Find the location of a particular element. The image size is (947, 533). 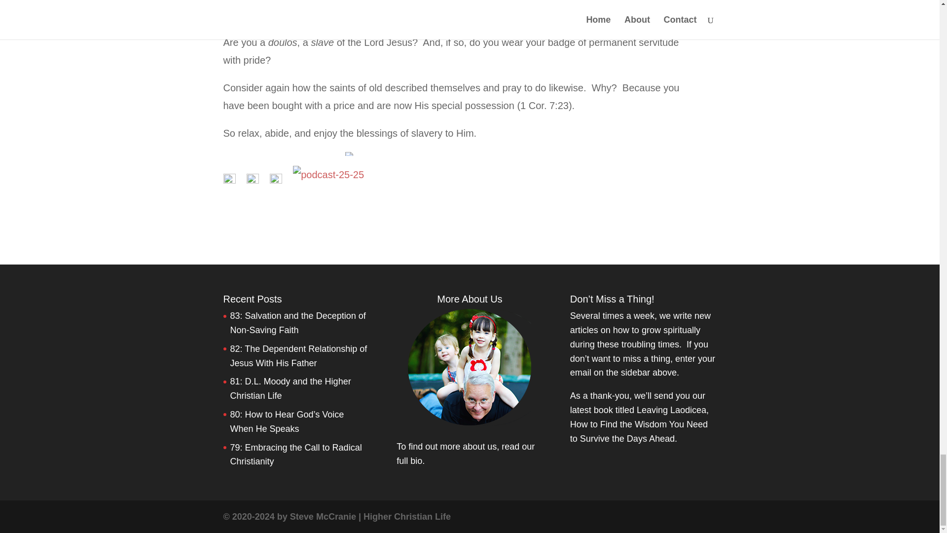

83: Salvation and the Deception of Non-Saving Faith is located at coordinates (298, 323).